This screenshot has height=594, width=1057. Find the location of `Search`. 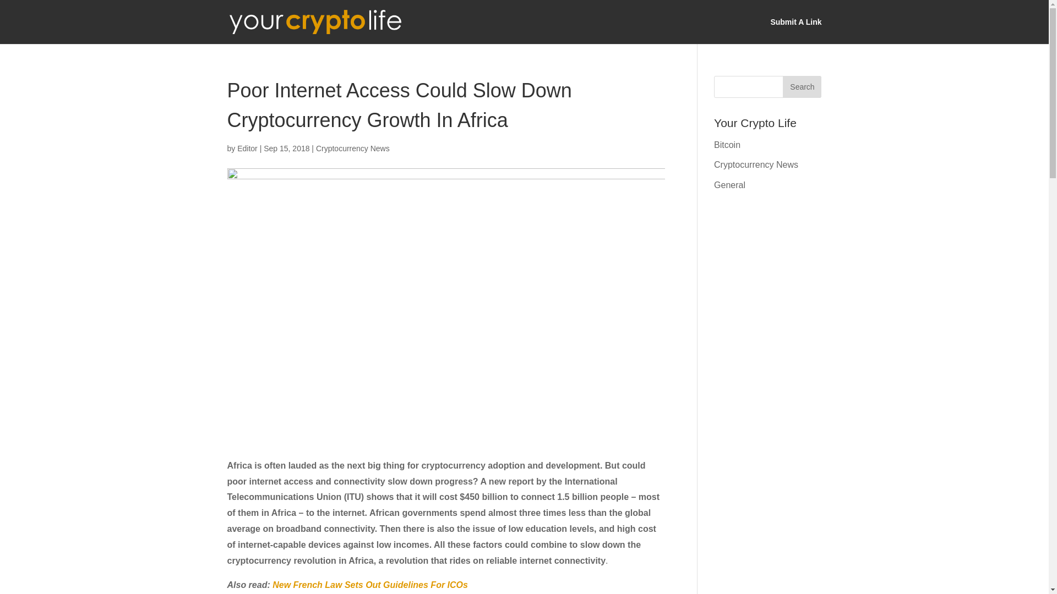

Search is located at coordinates (802, 87).